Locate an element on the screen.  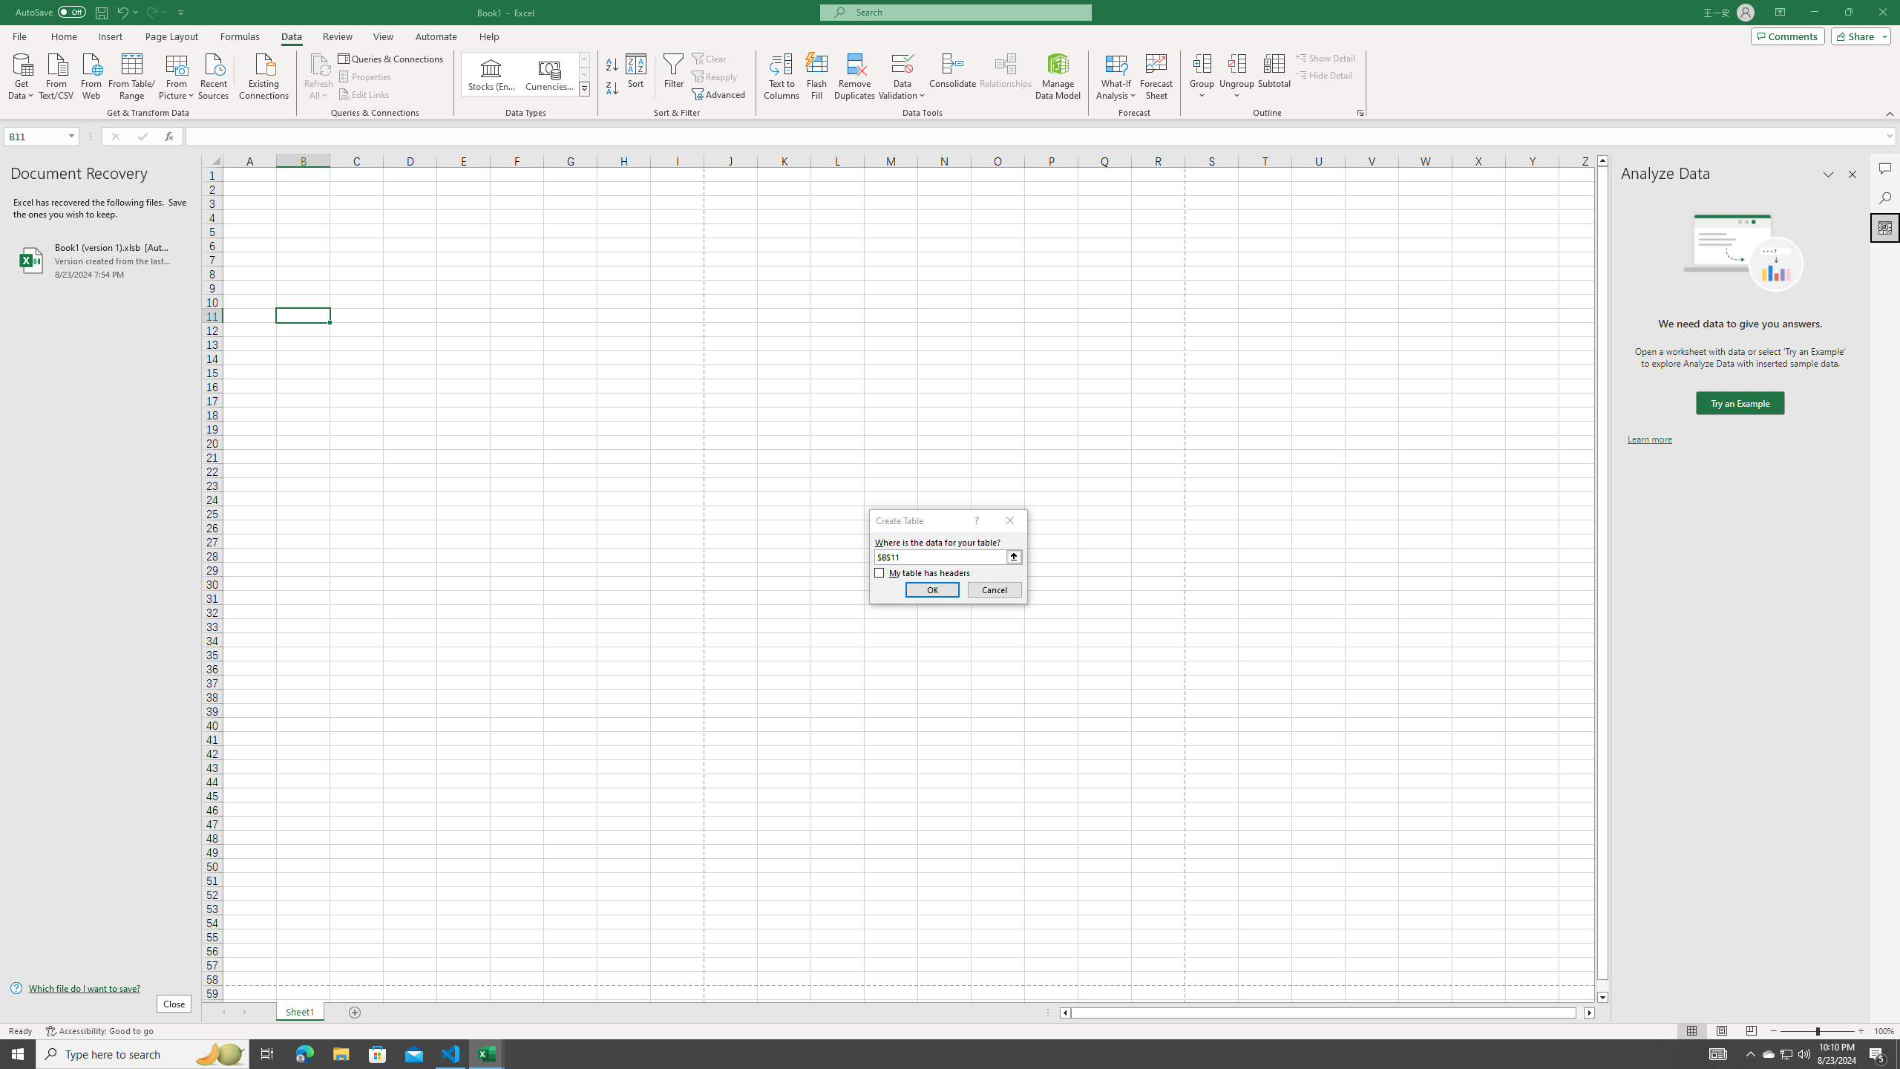
Comments is located at coordinates (1885, 169).